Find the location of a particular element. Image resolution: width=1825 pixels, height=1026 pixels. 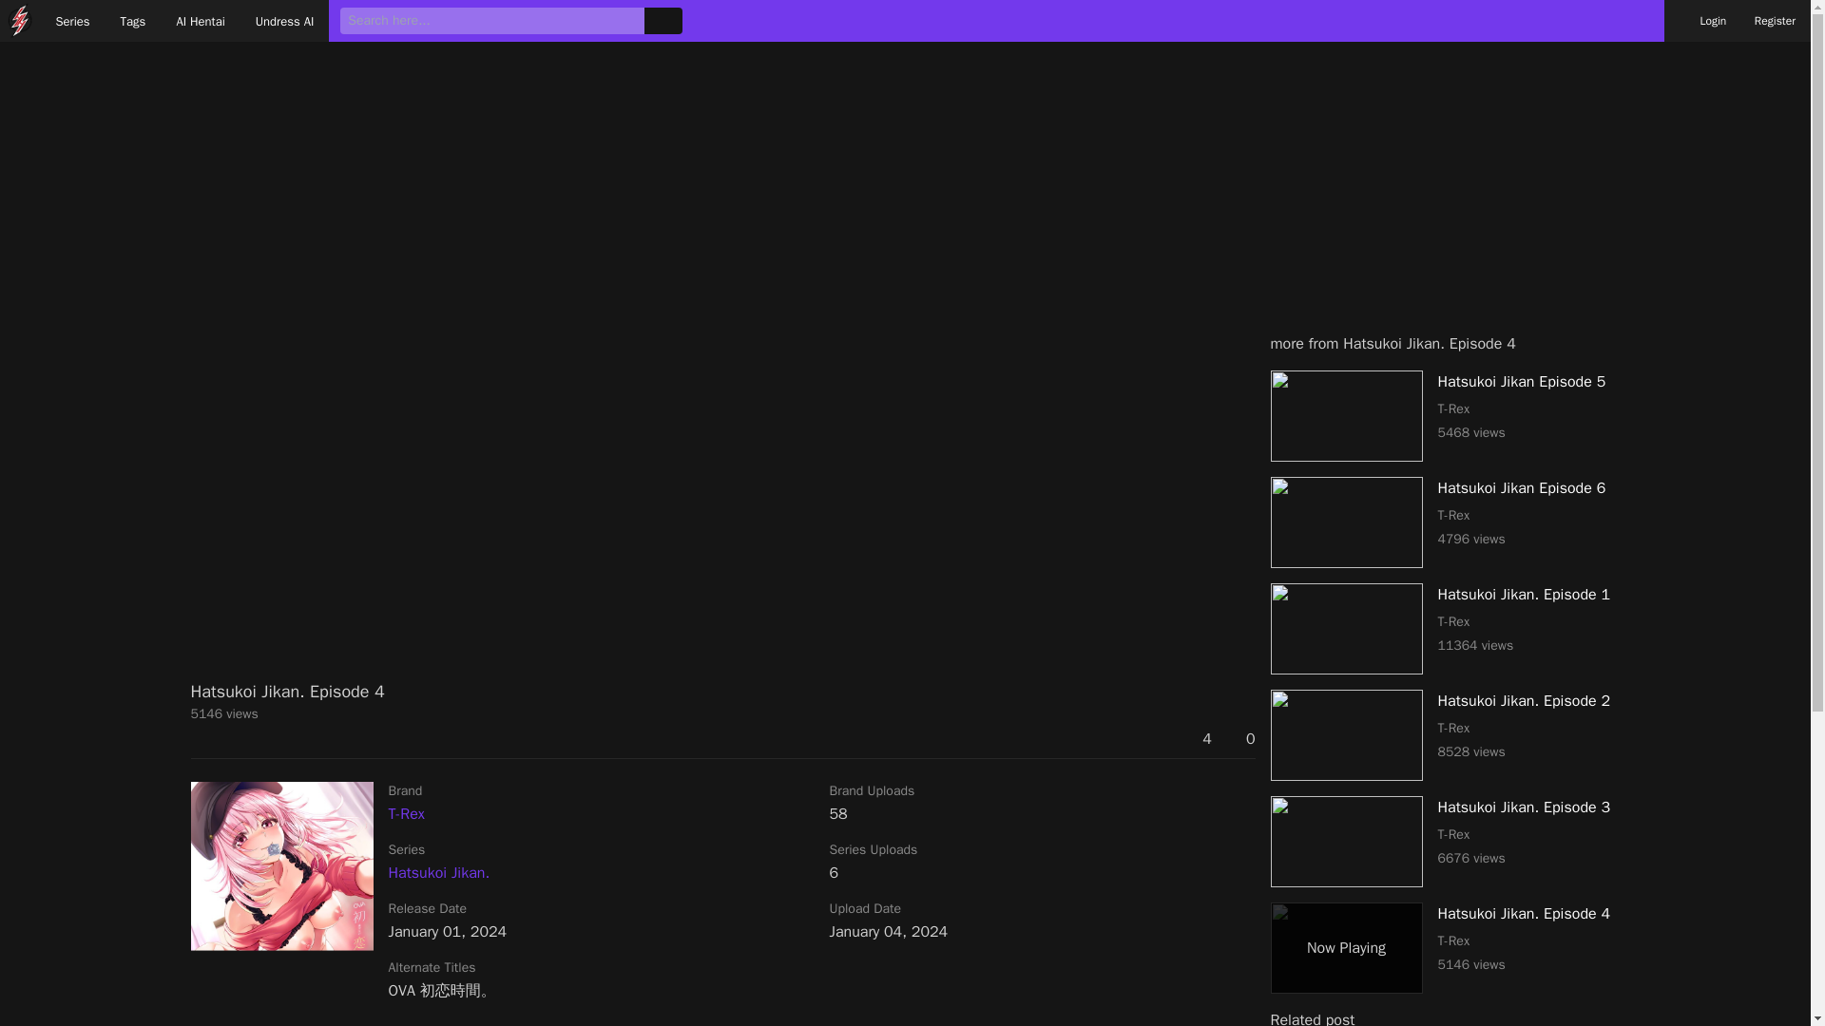

T-Rex is located at coordinates (1445, 734).